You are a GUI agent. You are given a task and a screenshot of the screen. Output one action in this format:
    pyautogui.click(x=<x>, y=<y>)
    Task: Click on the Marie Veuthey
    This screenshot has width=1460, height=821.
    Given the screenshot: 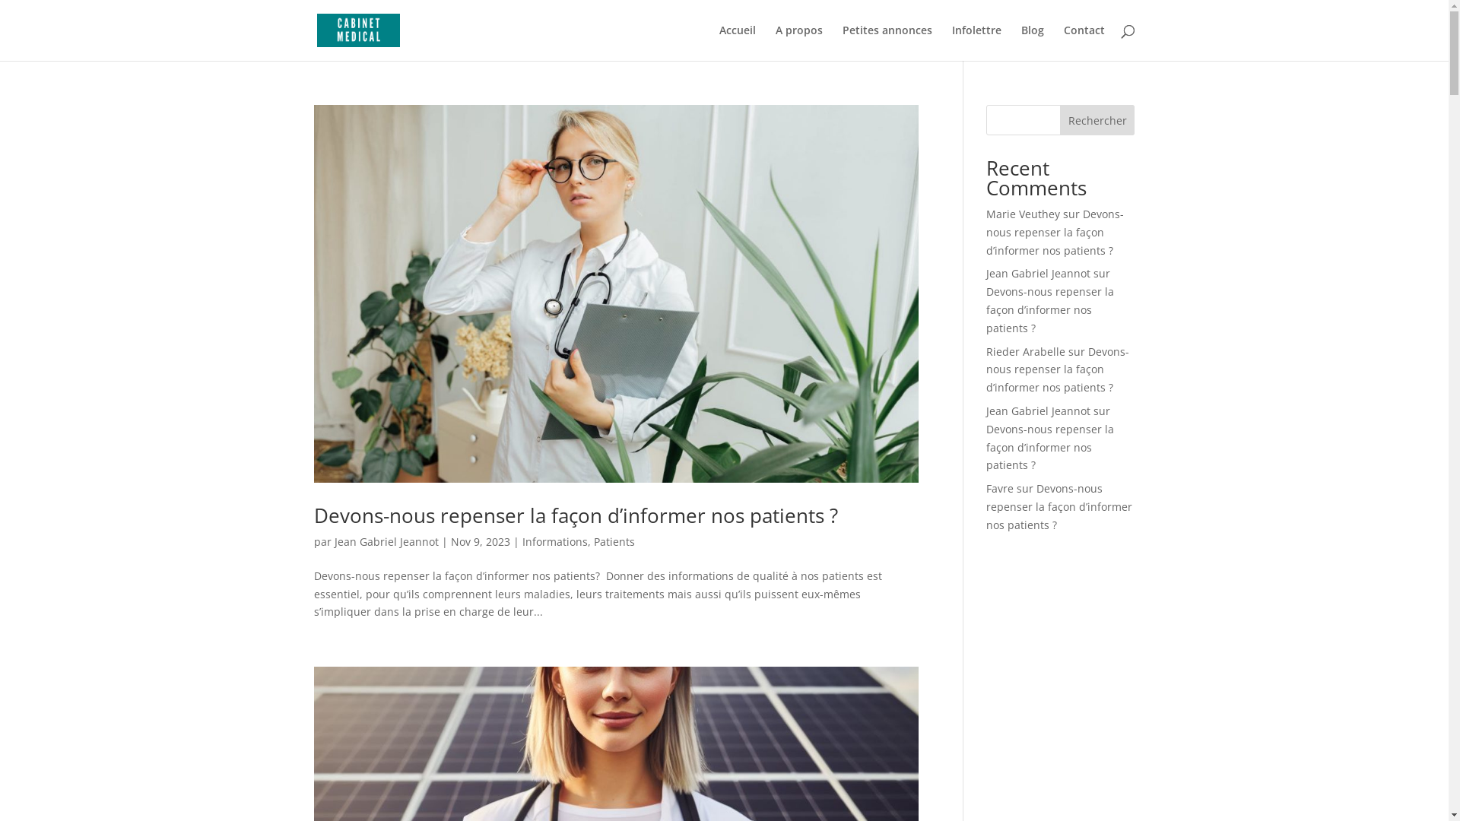 What is the action you would take?
    pyautogui.click(x=1024, y=214)
    